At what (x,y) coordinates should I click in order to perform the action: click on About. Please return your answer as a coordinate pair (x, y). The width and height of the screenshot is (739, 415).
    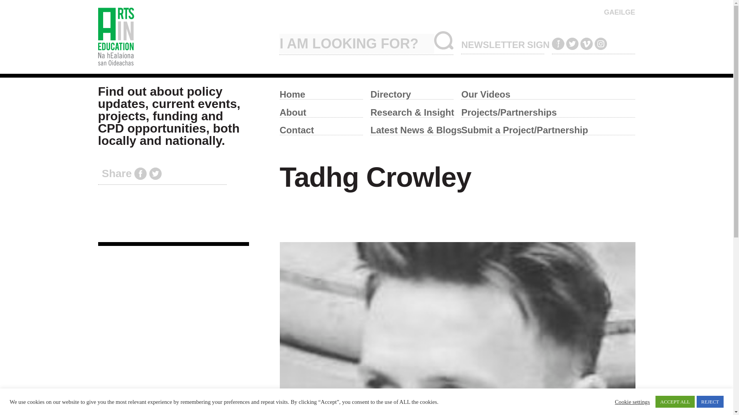
    Looking at the image, I should click on (321, 110).